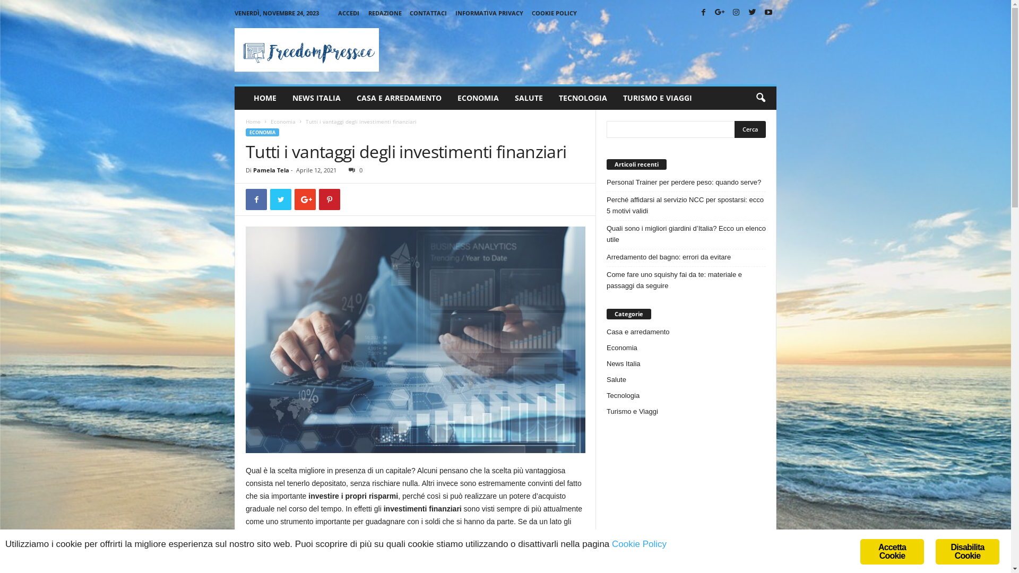  What do you see at coordinates (271, 170) in the screenshot?
I see `Pamela Tela` at bounding box center [271, 170].